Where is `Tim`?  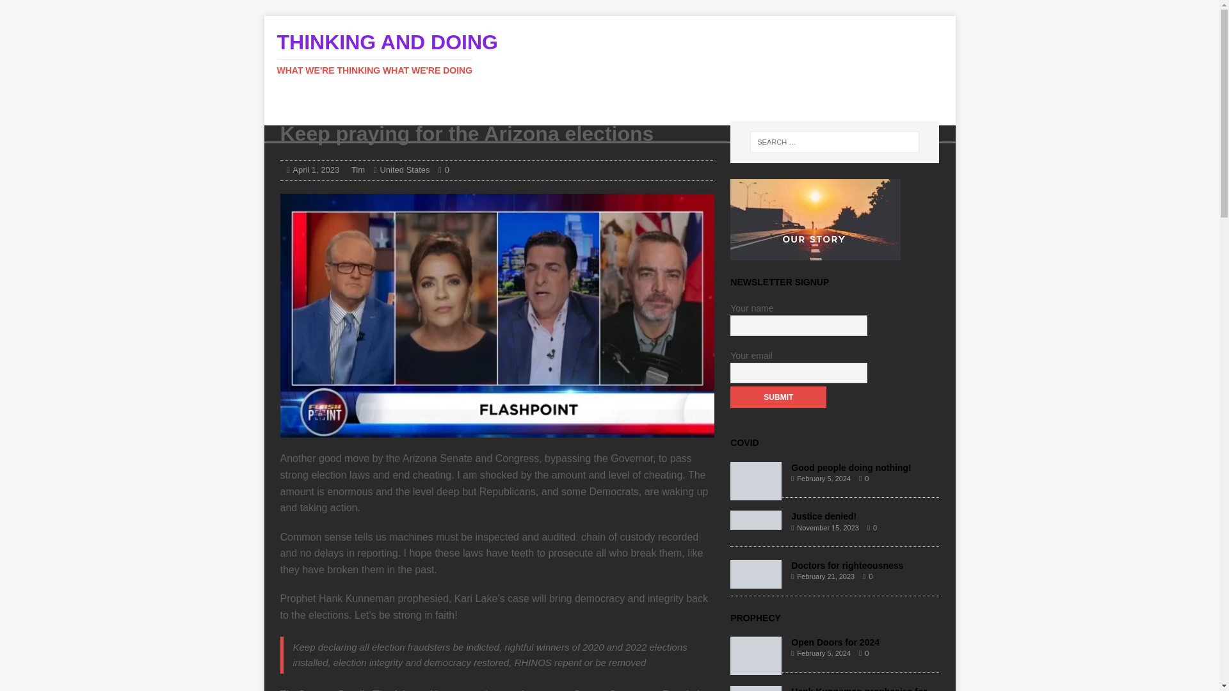 Tim is located at coordinates (358, 170).